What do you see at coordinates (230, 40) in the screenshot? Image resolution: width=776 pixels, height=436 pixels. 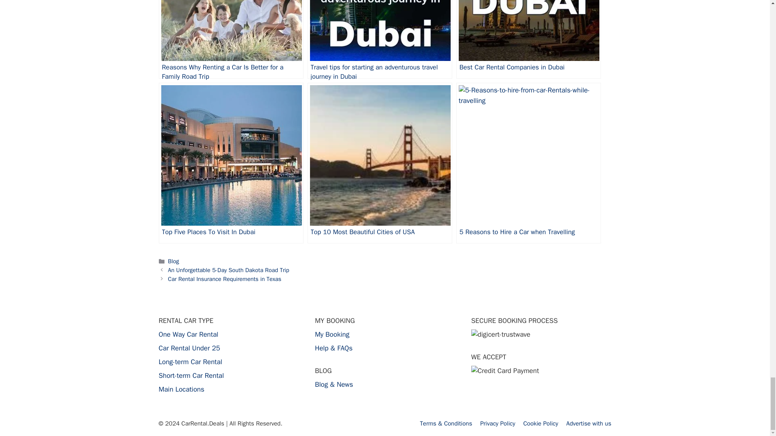 I see `Reasons Why Renting a Car Is Better for a Family Road Trip` at bounding box center [230, 40].